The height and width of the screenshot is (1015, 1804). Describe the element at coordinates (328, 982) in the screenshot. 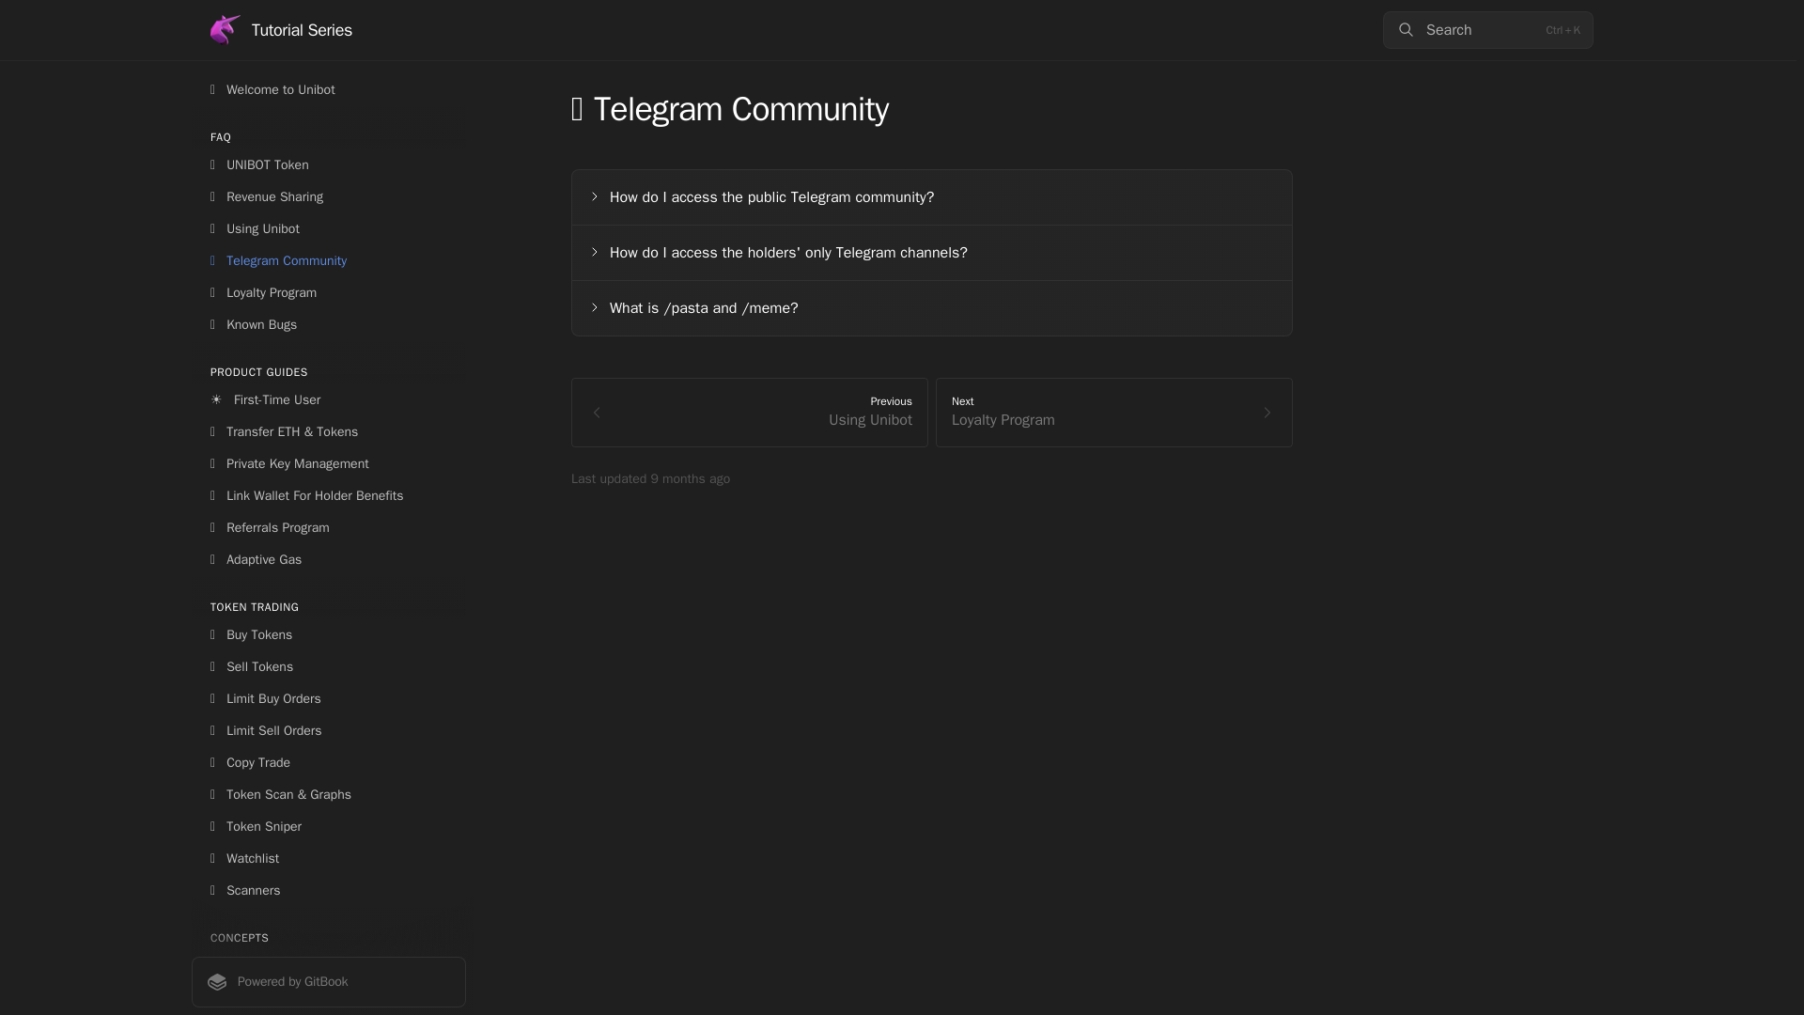

I see `Powered by GitBook` at that location.